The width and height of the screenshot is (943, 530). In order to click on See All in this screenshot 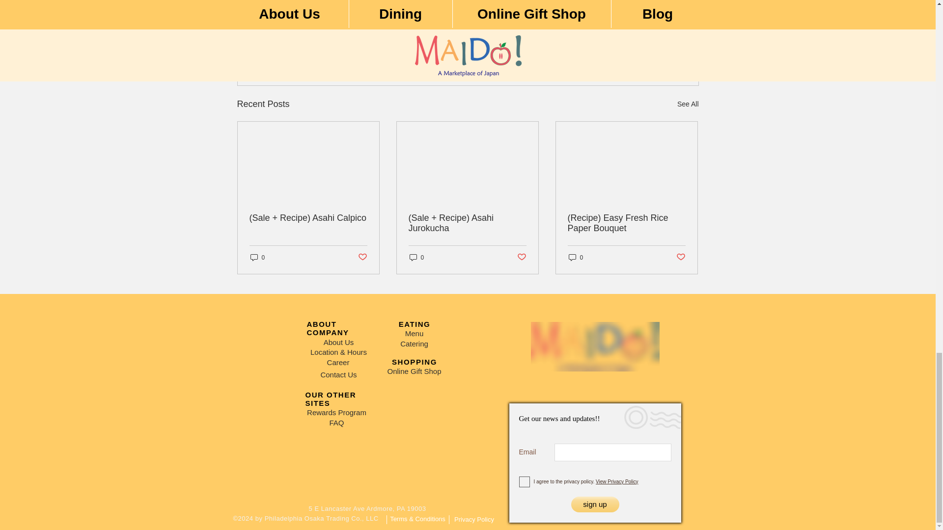, I will do `click(257, 257)`.